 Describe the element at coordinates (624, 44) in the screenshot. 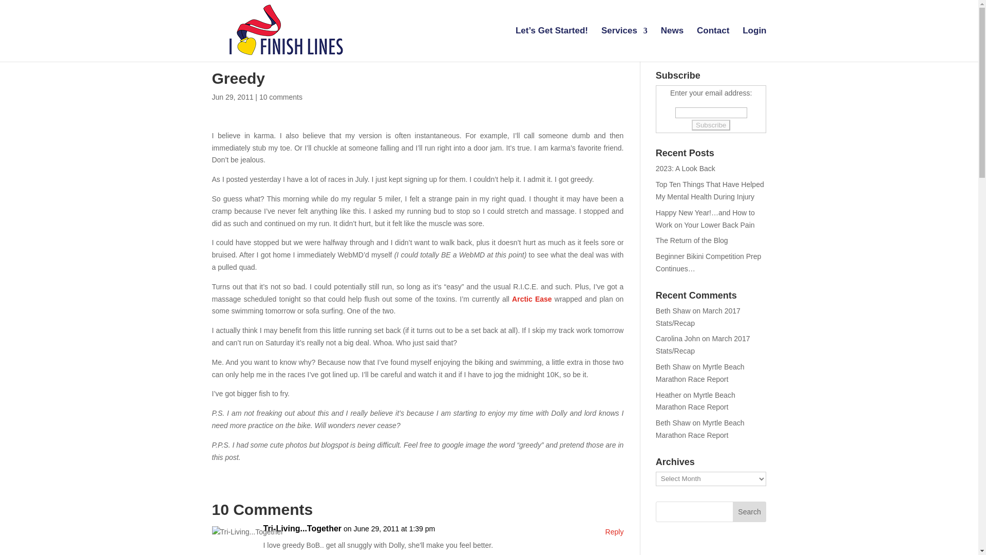

I see `Services` at that location.